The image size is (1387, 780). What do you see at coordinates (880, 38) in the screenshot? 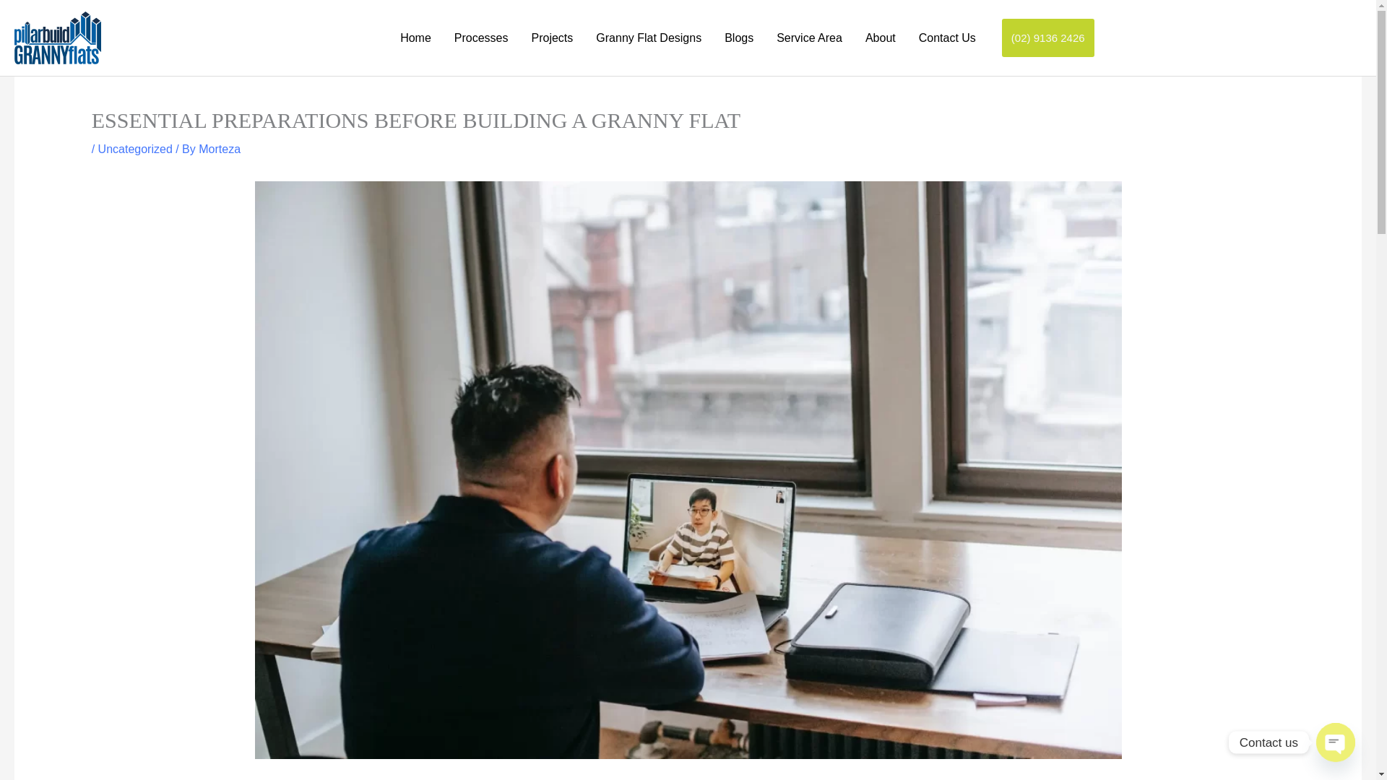
I see `About` at bounding box center [880, 38].